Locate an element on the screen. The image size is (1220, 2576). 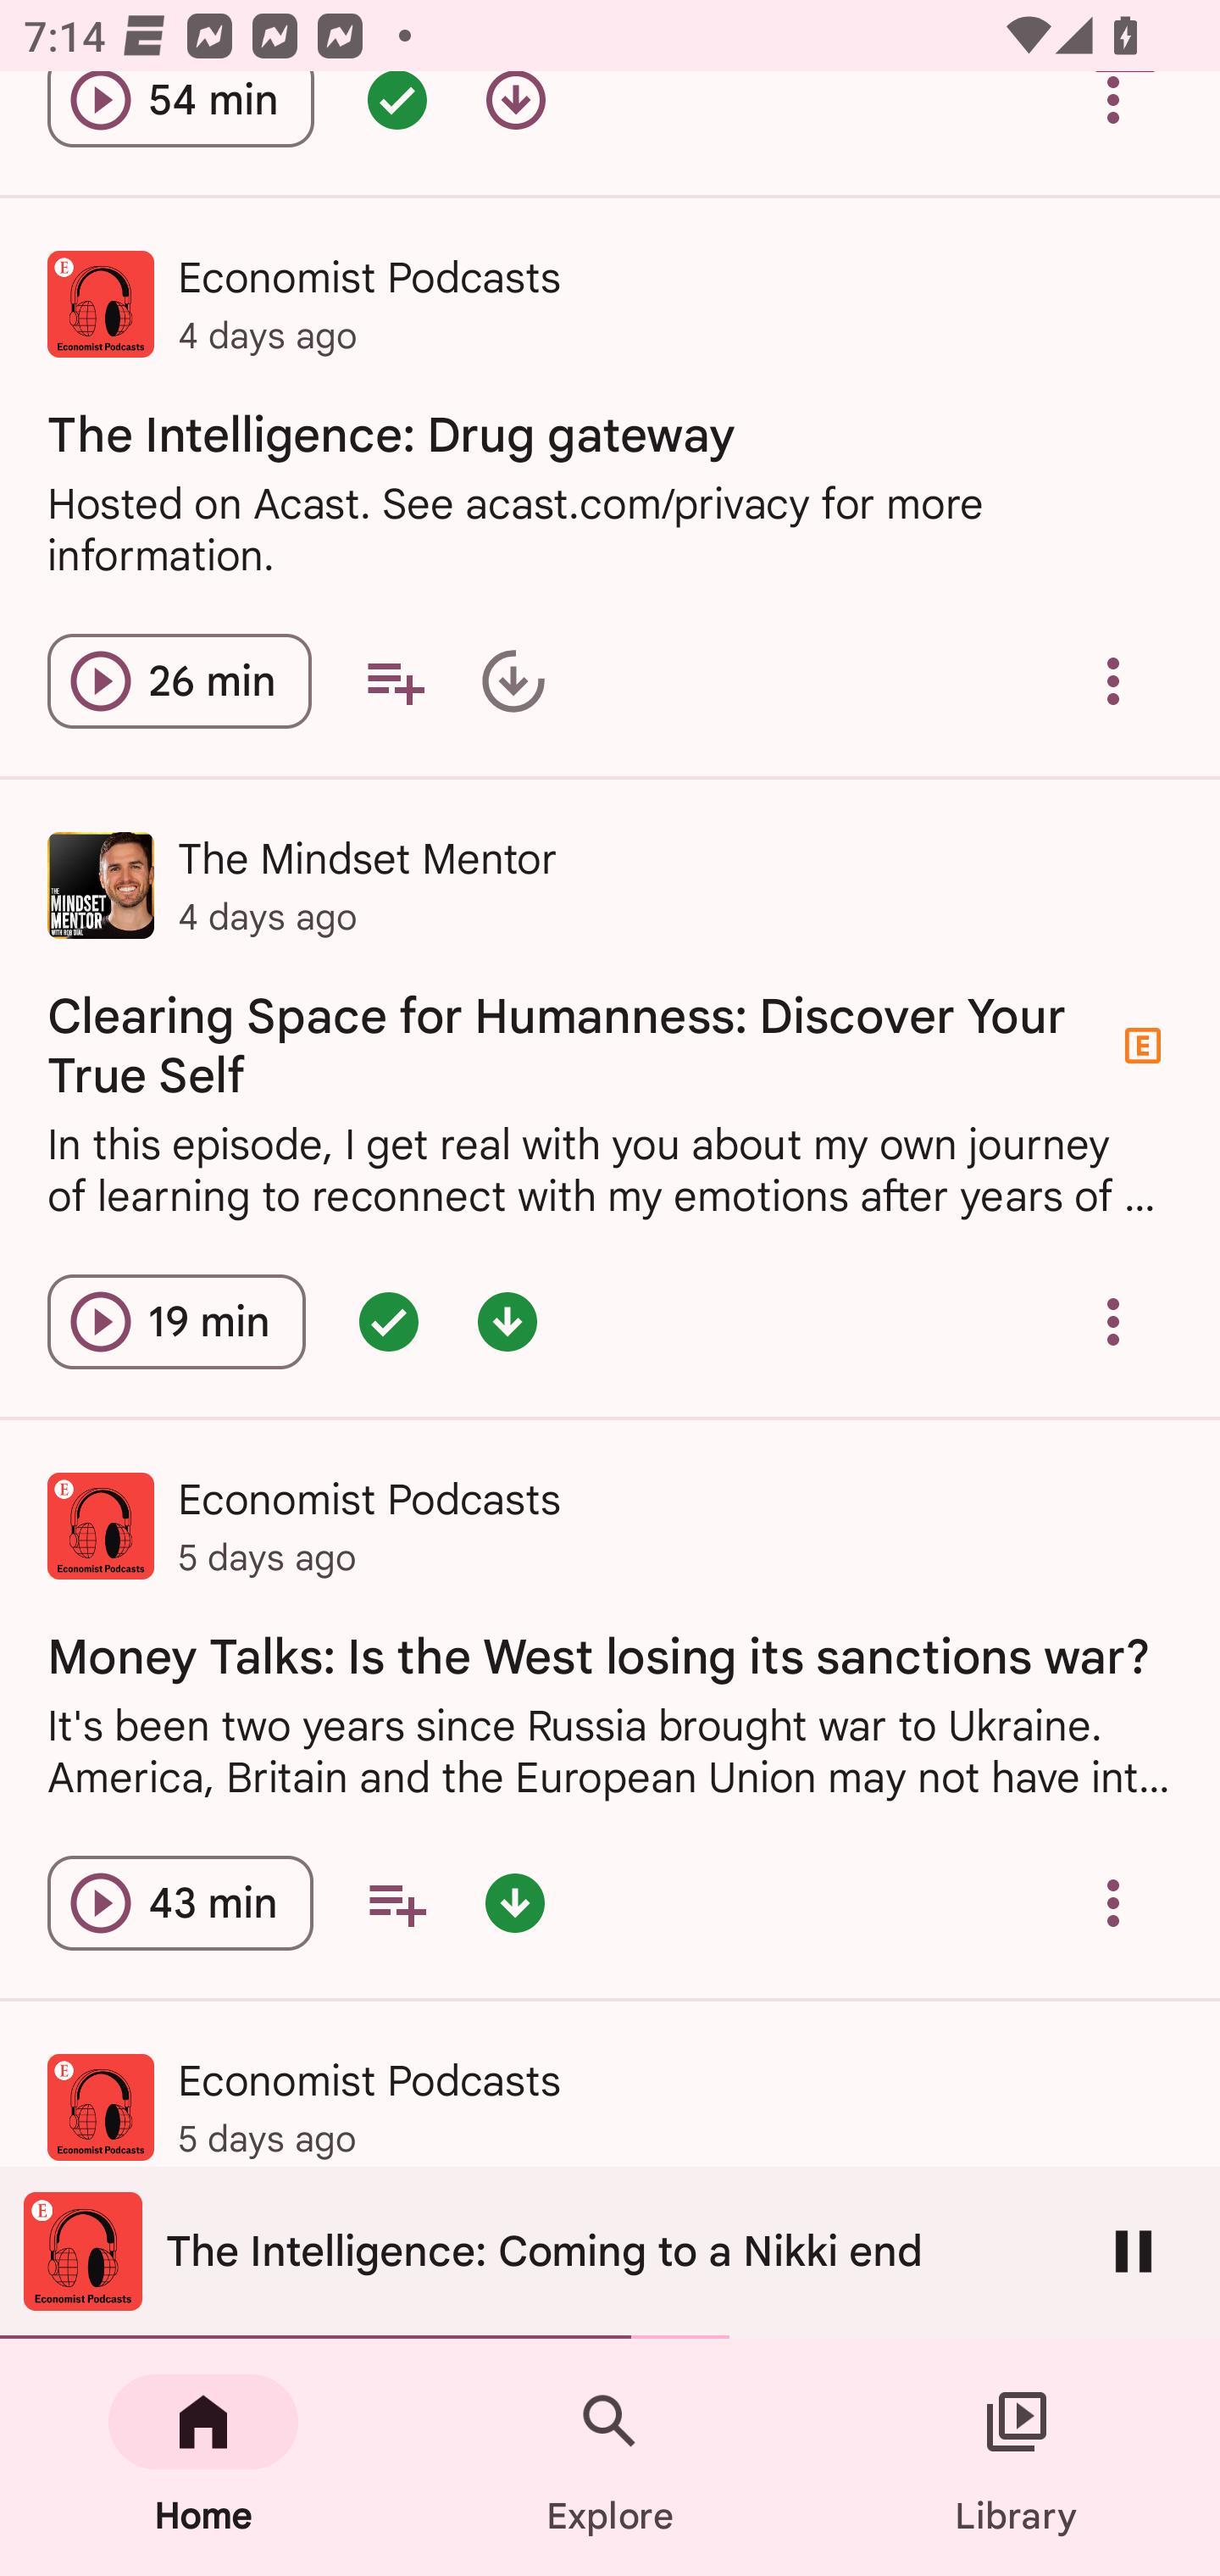
Explore is located at coordinates (610, 2457).